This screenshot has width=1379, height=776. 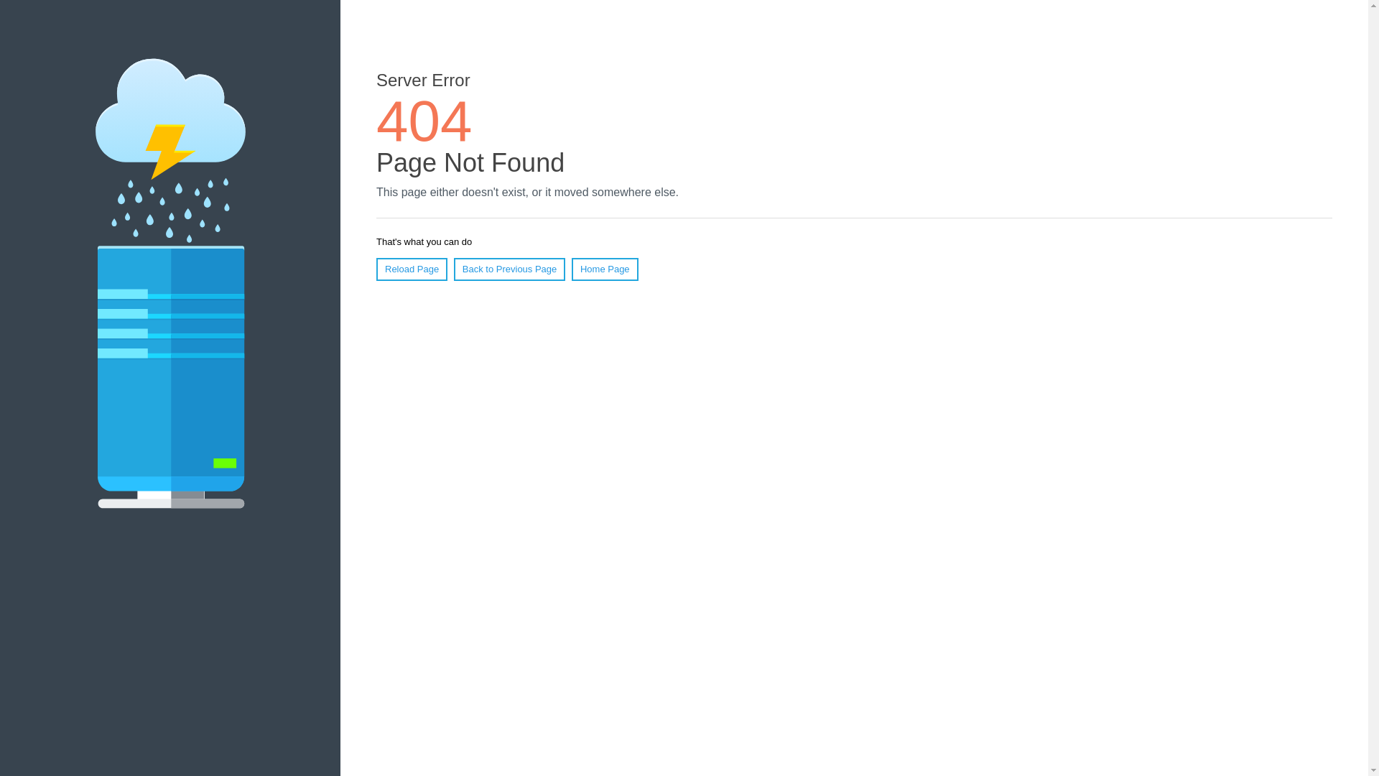 I want to click on Home Page, so click(x=605, y=269).